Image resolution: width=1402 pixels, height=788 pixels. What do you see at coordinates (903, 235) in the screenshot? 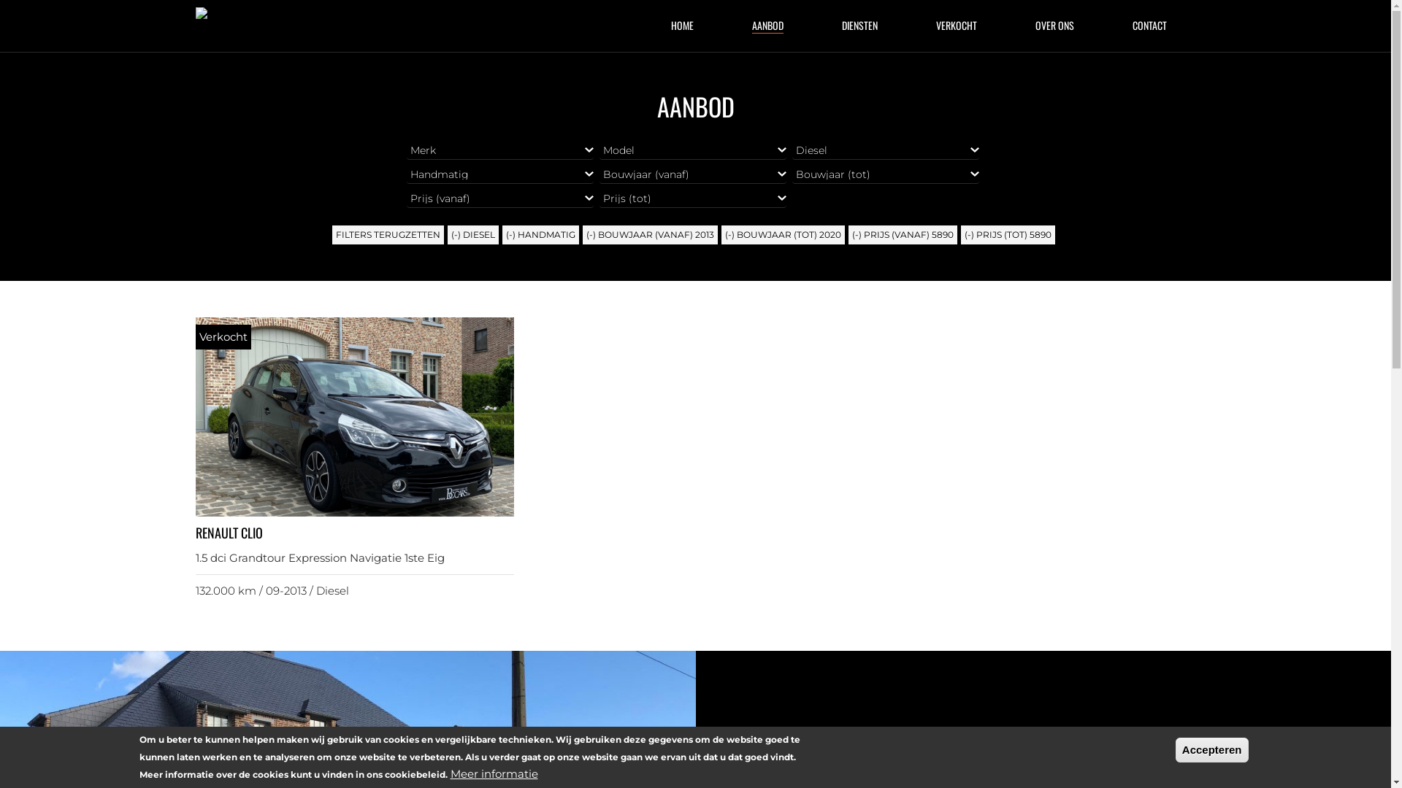
I see `(-) PRIJS (VANAF) 5890` at bounding box center [903, 235].